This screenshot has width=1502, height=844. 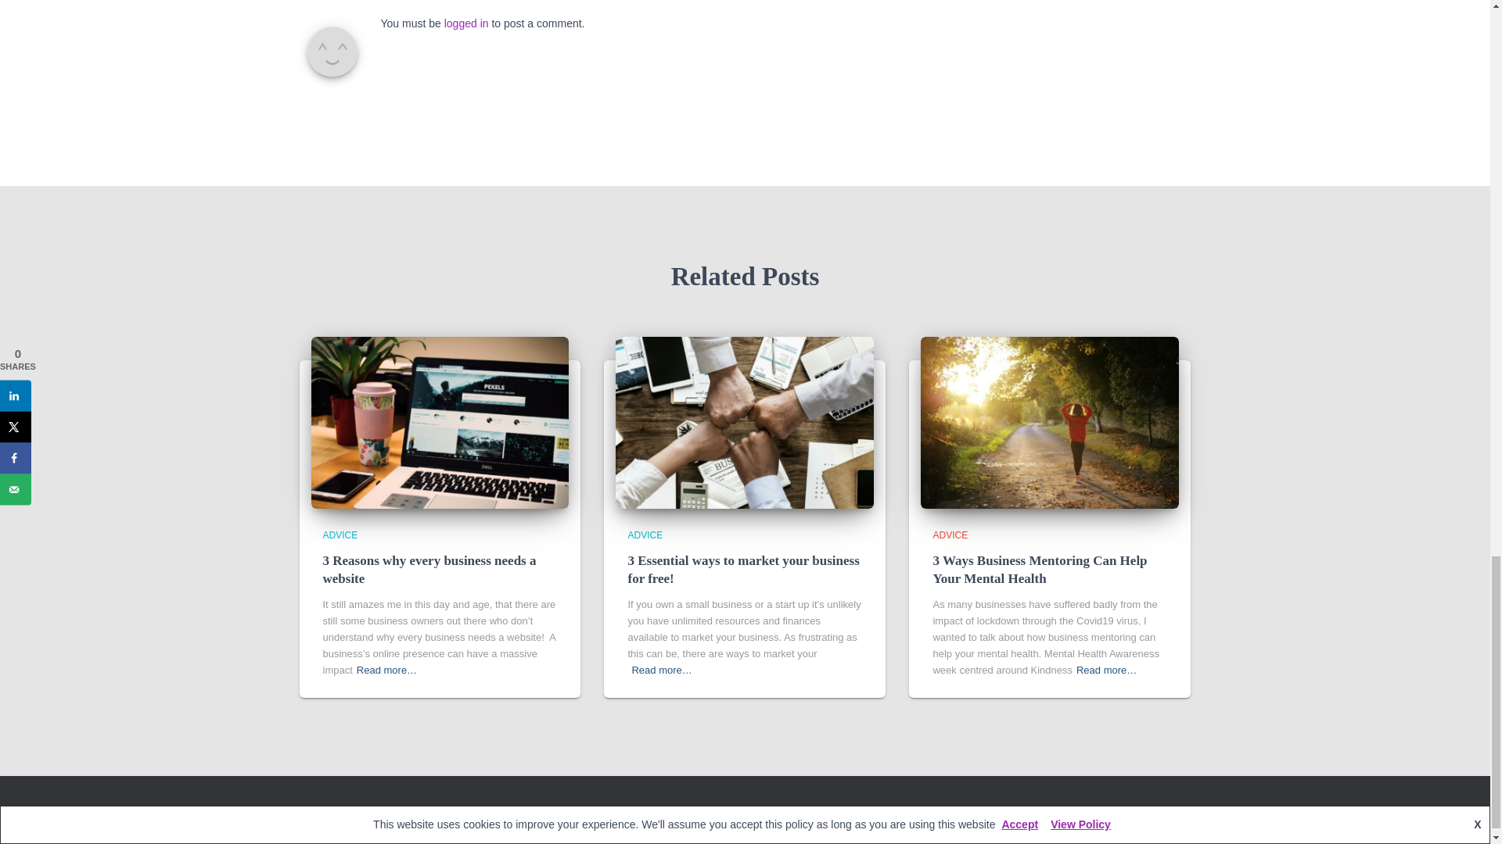 What do you see at coordinates (745, 422) in the screenshot?
I see `3 Essential ways to market your business for free!` at bounding box center [745, 422].